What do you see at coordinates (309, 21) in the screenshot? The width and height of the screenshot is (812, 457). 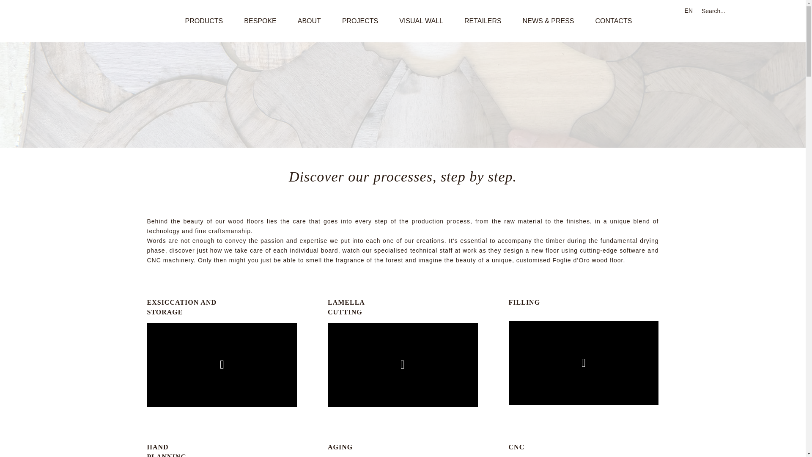 I see `ABOUT` at bounding box center [309, 21].